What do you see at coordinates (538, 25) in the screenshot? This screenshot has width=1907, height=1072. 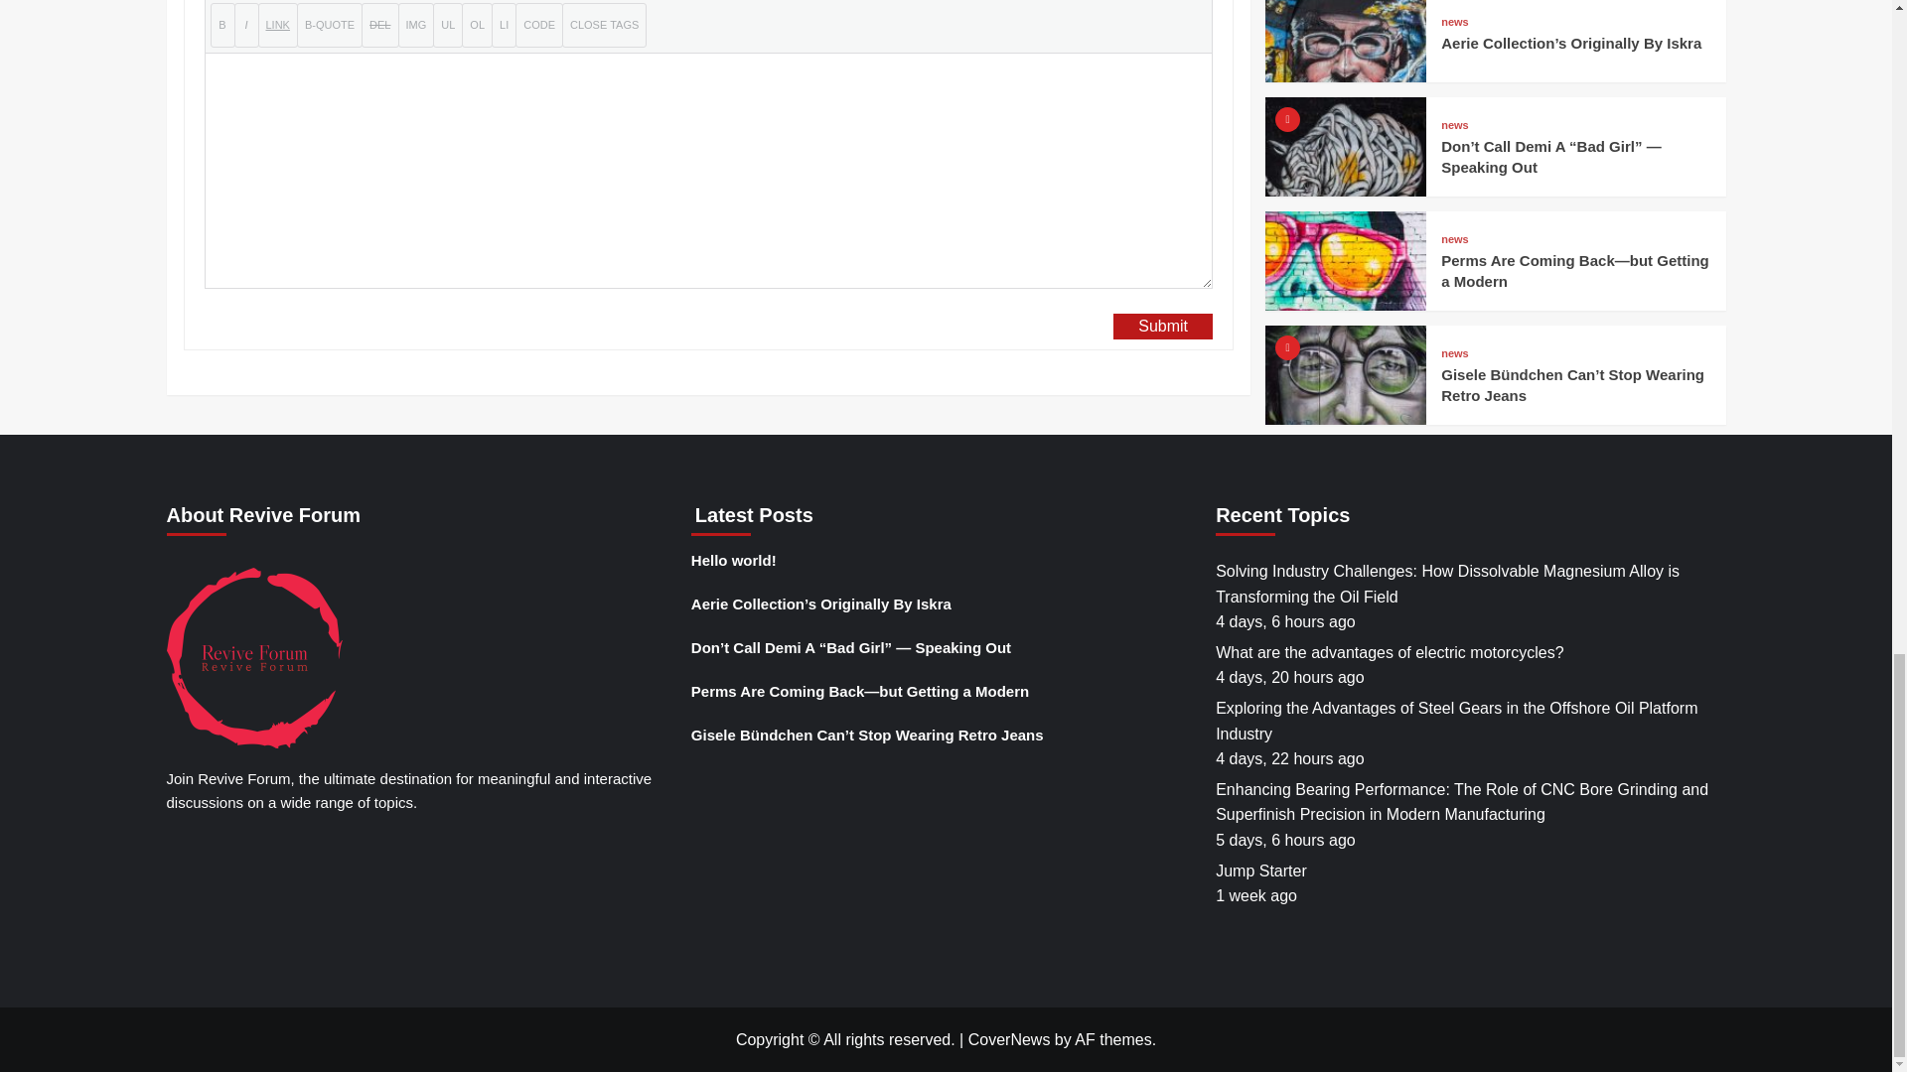 I see `code` at bounding box center [538, 25].